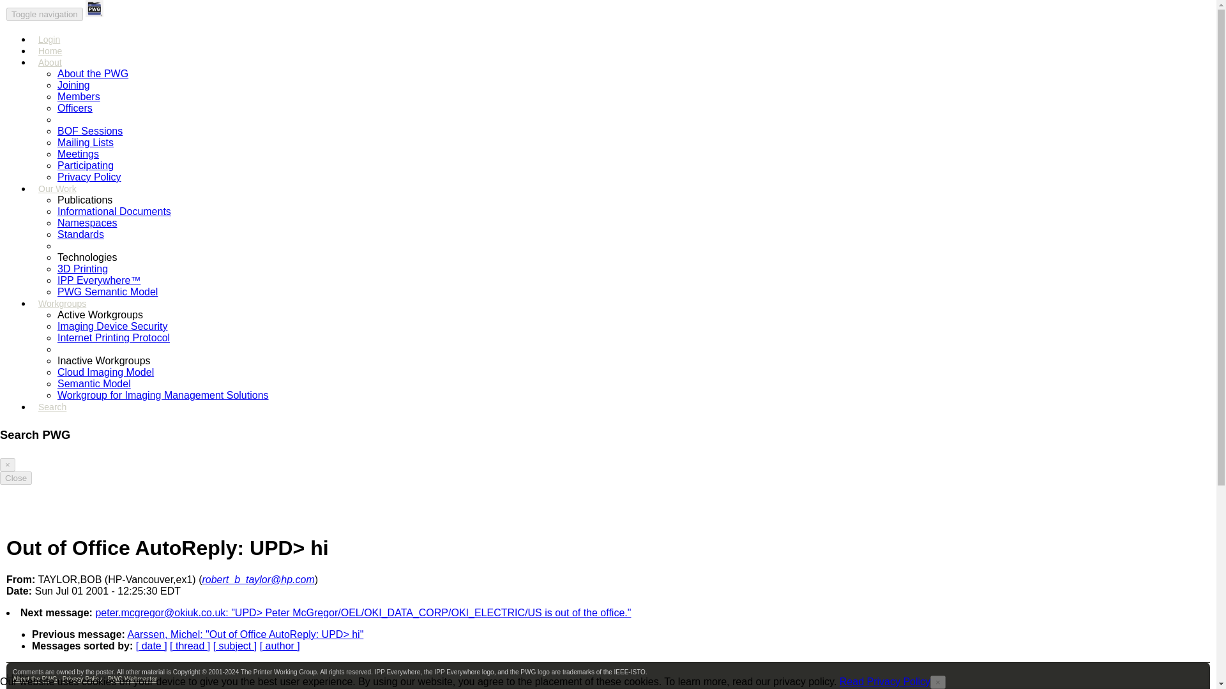  Describe the element at coordinates (78, 154) in the screenshot. I see `Meetings` at that location.